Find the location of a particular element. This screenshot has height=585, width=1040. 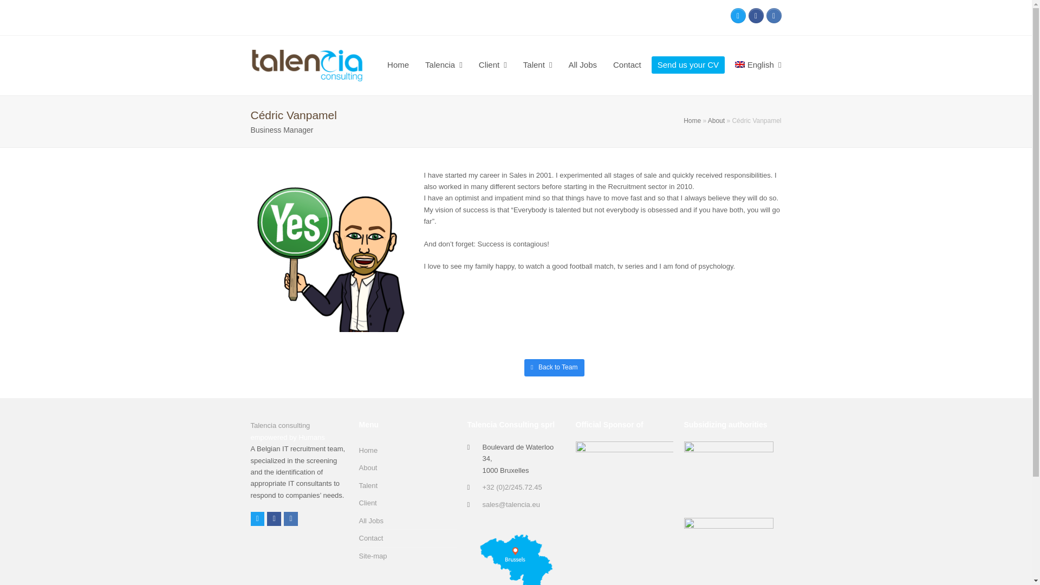

Talencia is located at coordinates (444, 65).